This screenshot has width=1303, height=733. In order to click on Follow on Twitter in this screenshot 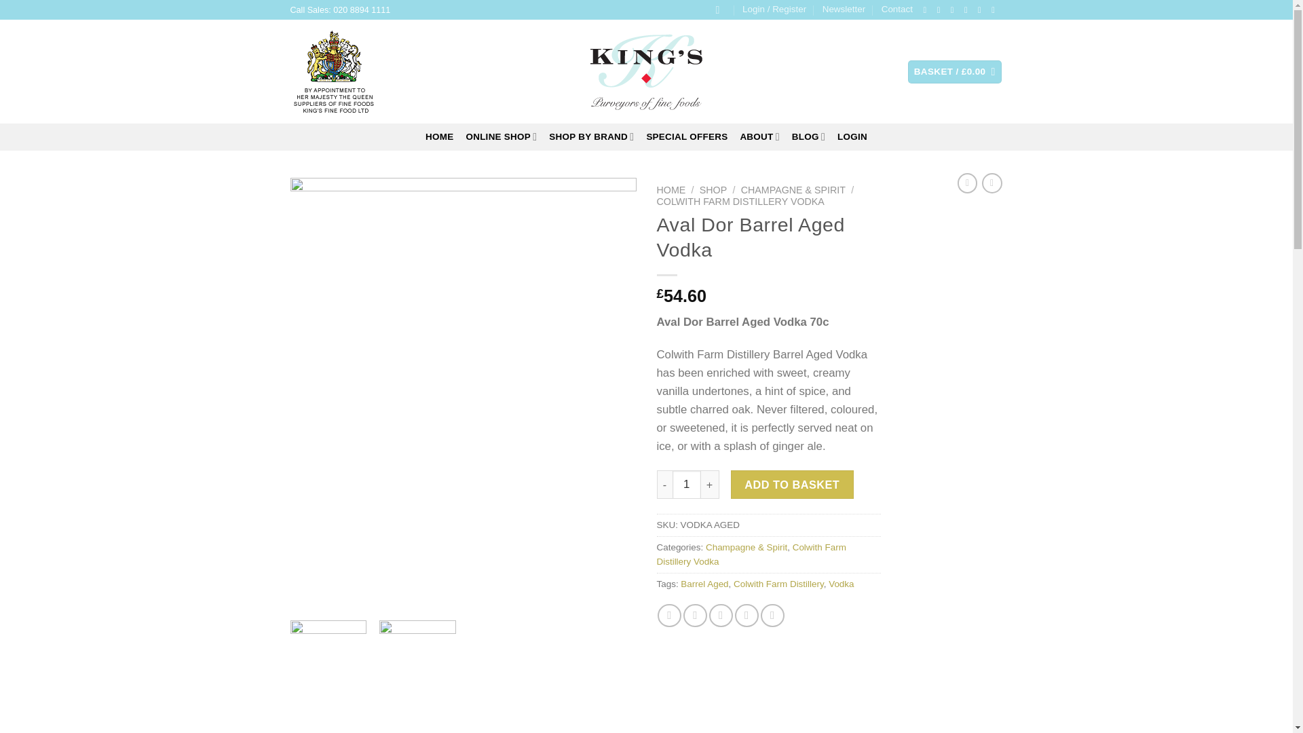, I will do `click(955, 10)`.